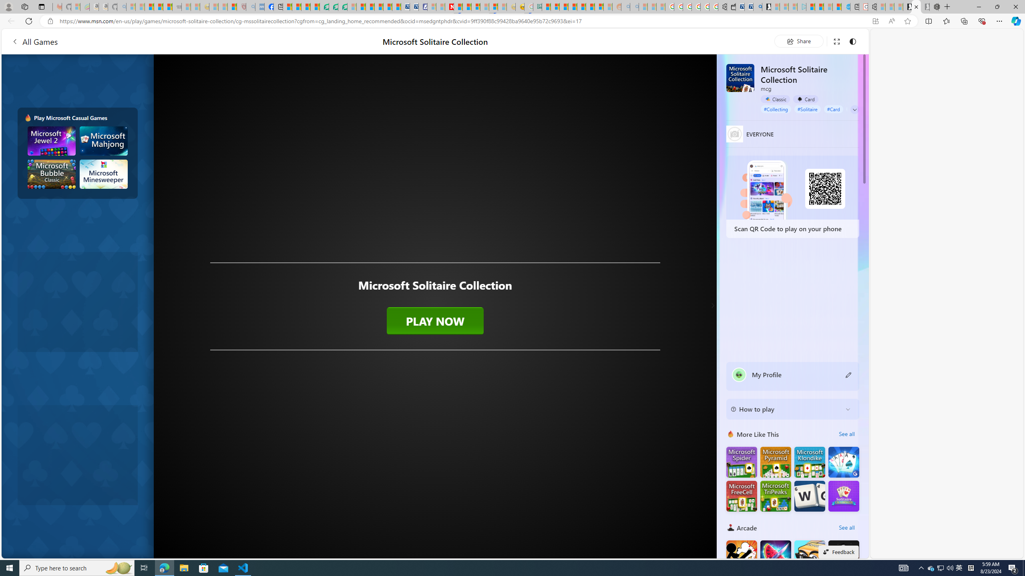  What do you see at coordinates (808, 109) in the screenshot?
I see `#Solitaire` at bounding box center [808, 109].